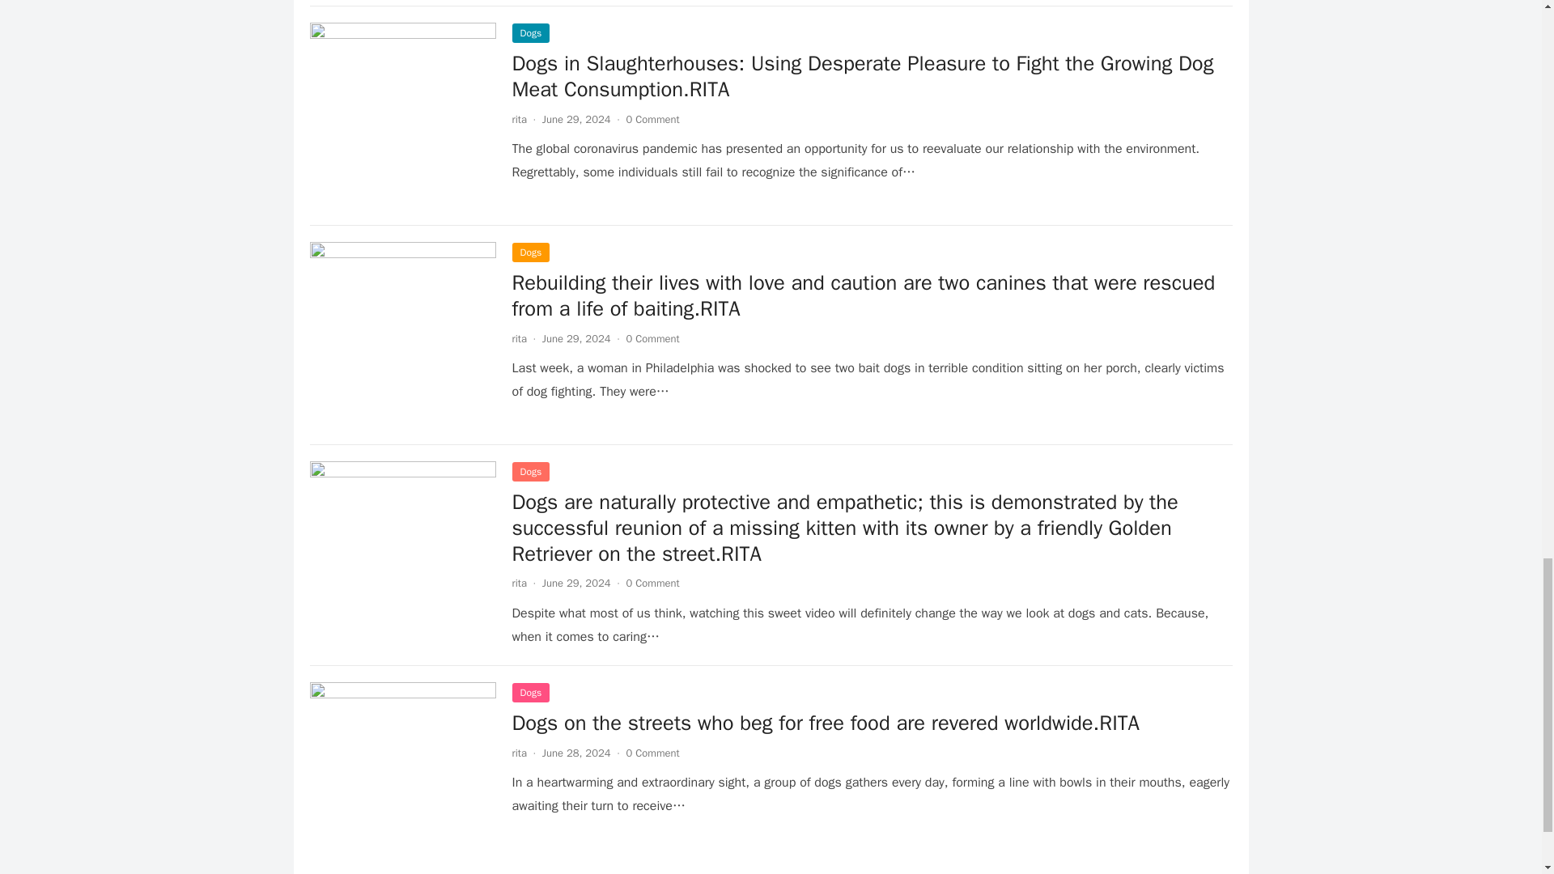  I want to click on Posts by rita, so click(518, 338).